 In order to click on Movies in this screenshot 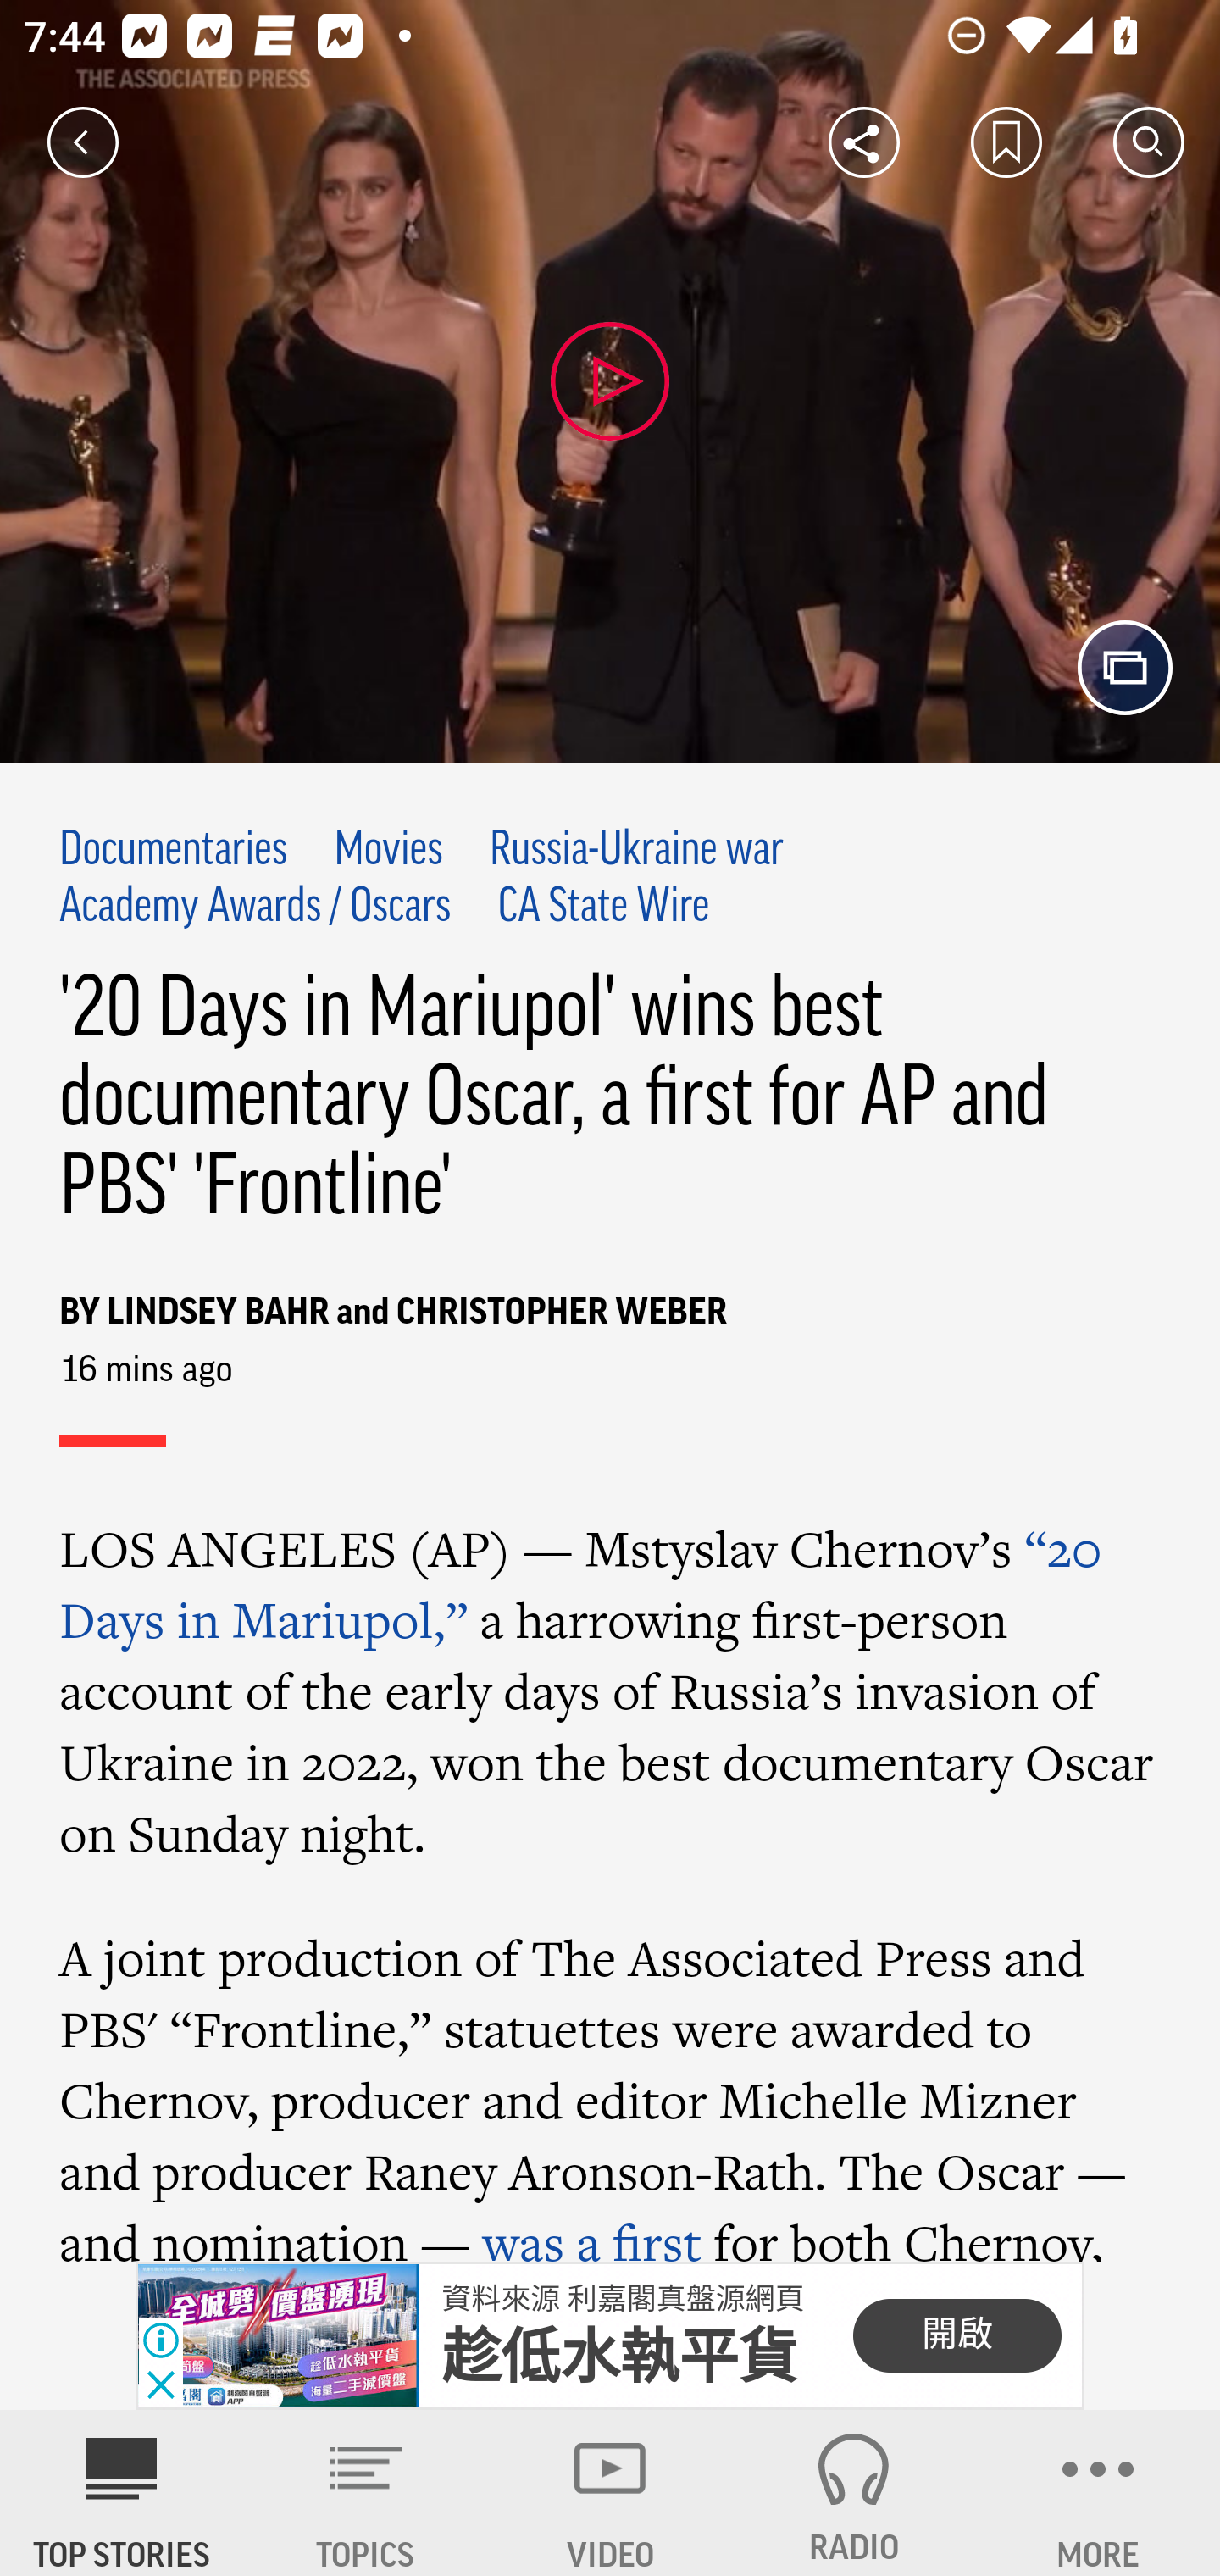, I will do `click(388, 851)`.